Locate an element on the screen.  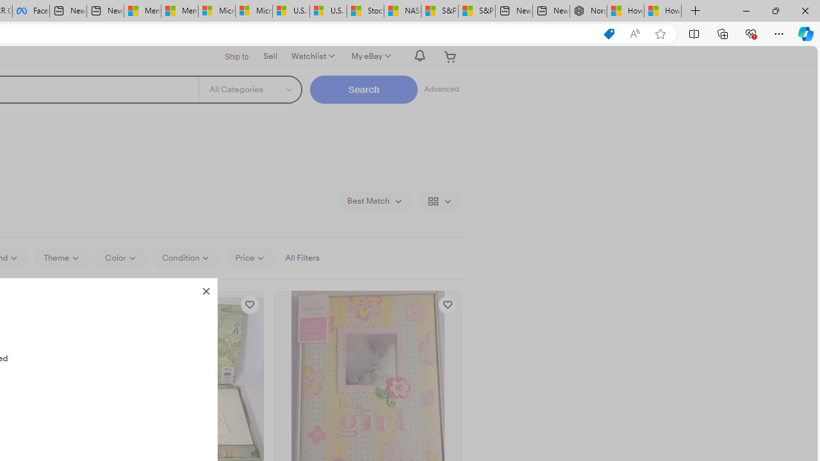
This site has coupons! Shopping in Microsoft Edge is located at coordinates (609, 34).